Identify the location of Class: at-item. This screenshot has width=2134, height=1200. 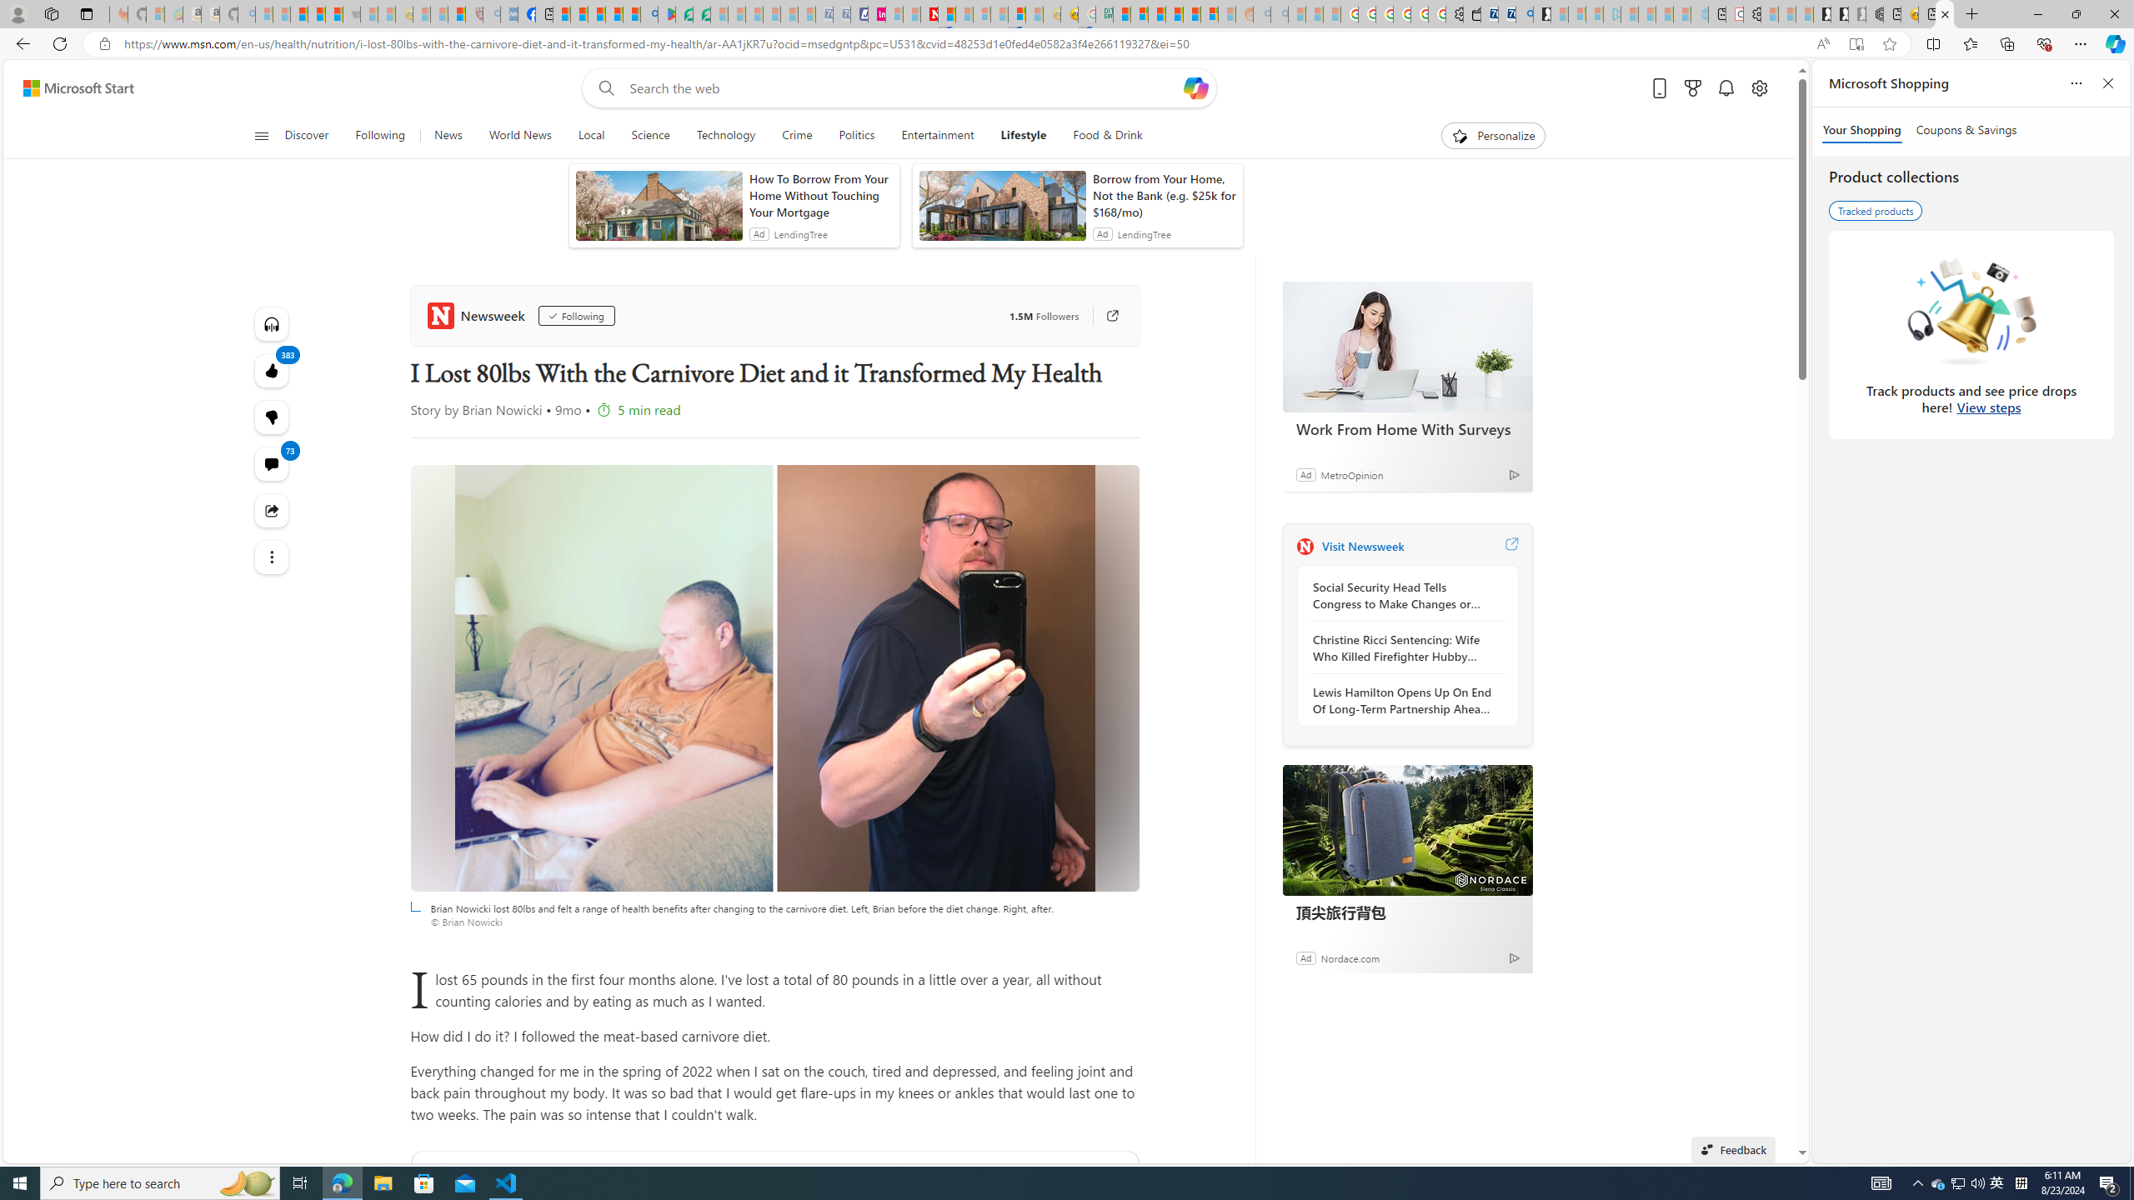
(270, 557).